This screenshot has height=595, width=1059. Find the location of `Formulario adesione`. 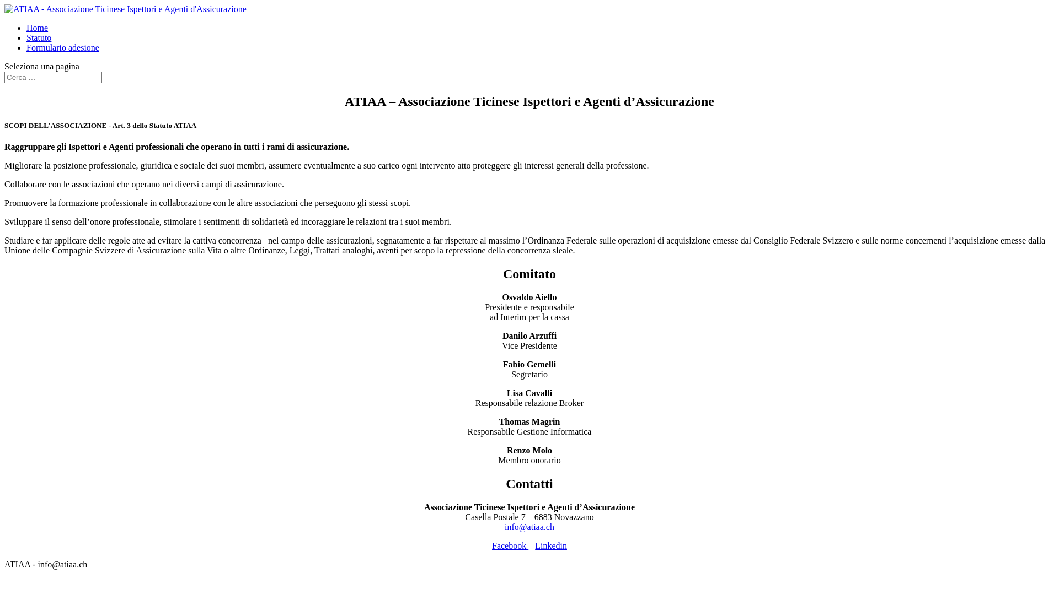

Formulario adesione is located at coordinates (63, 47).